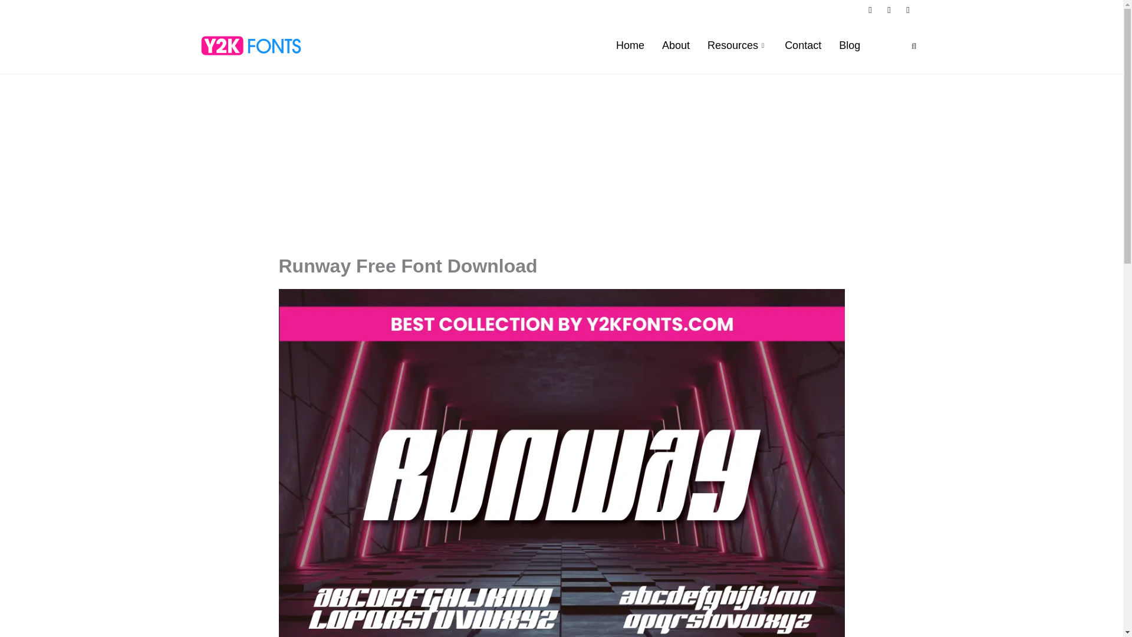 The height and width of the screenshot is (637, 1132). Describe the element at coordinates (849, 45) in the screenshot. I see `Blog` at that location.